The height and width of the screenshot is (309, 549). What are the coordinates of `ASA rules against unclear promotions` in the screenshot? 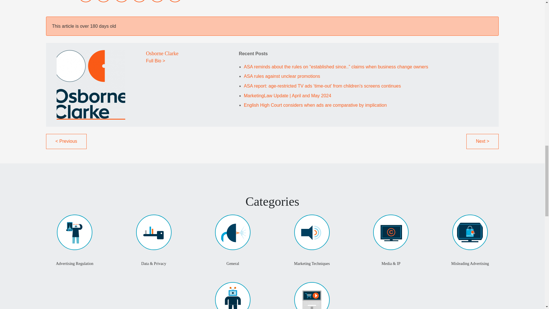 It's located at (282, 76).